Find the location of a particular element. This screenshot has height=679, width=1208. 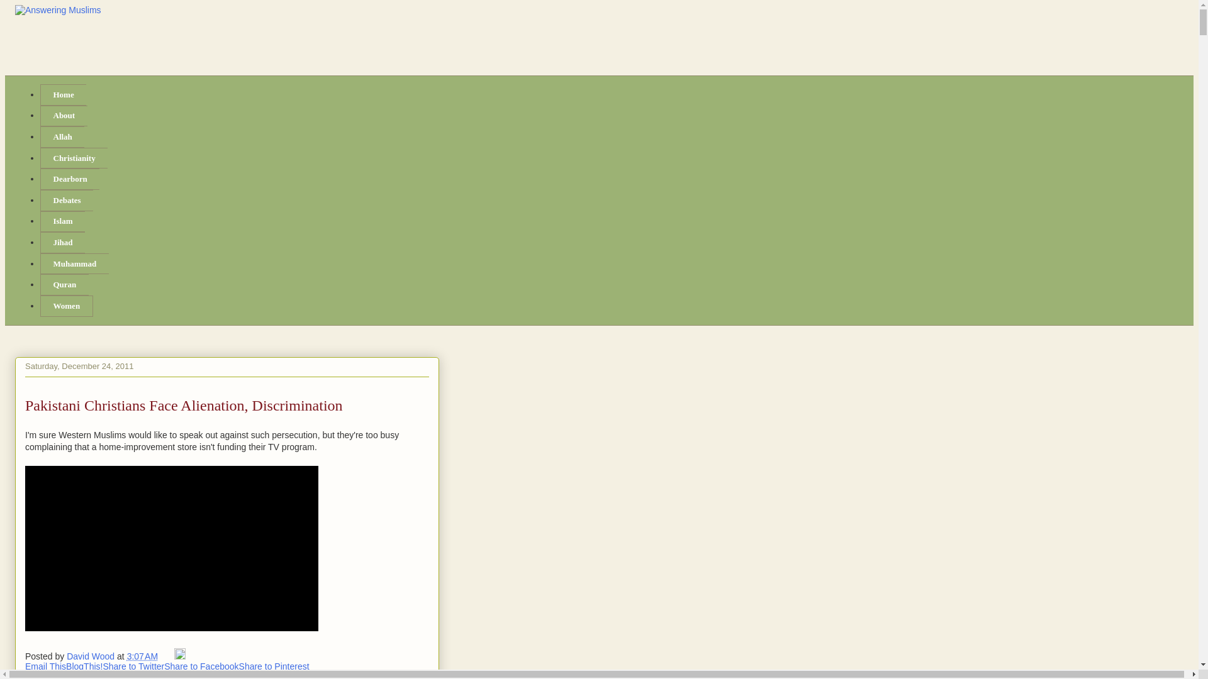

Jihad is located at coordinates (62, 243).